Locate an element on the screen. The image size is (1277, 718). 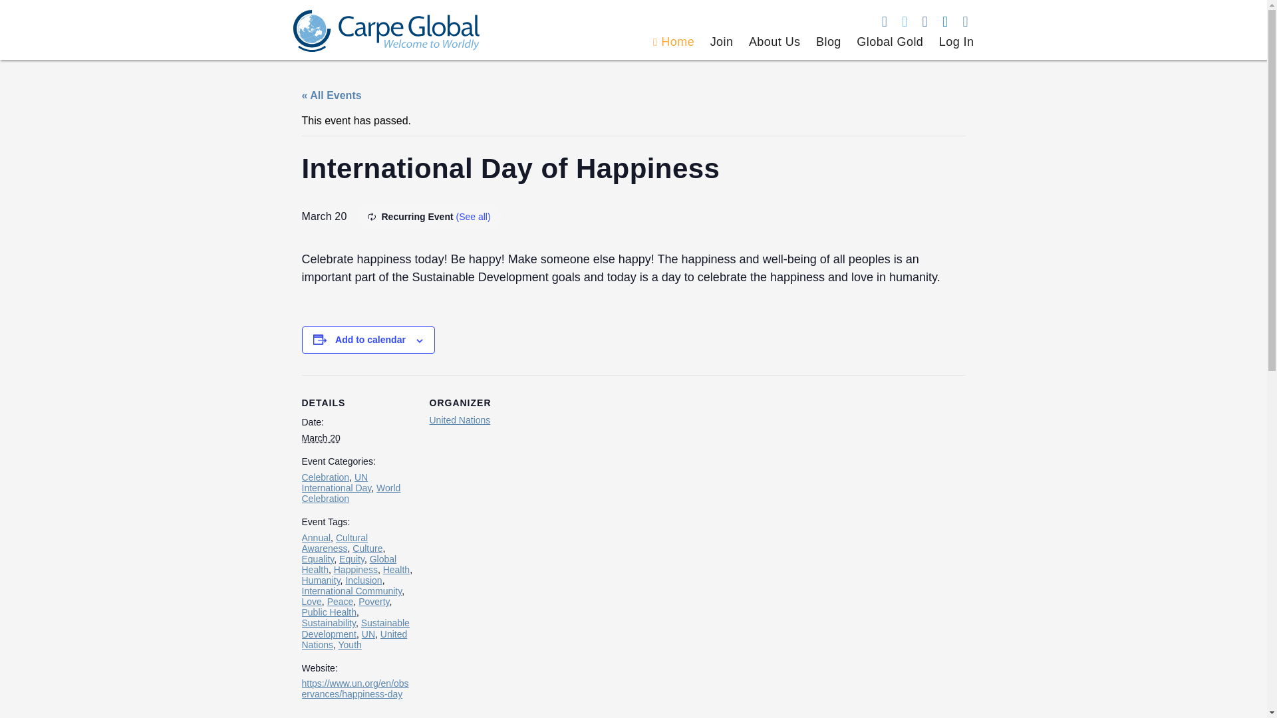
United Nations is located at coordinates (460, 420).